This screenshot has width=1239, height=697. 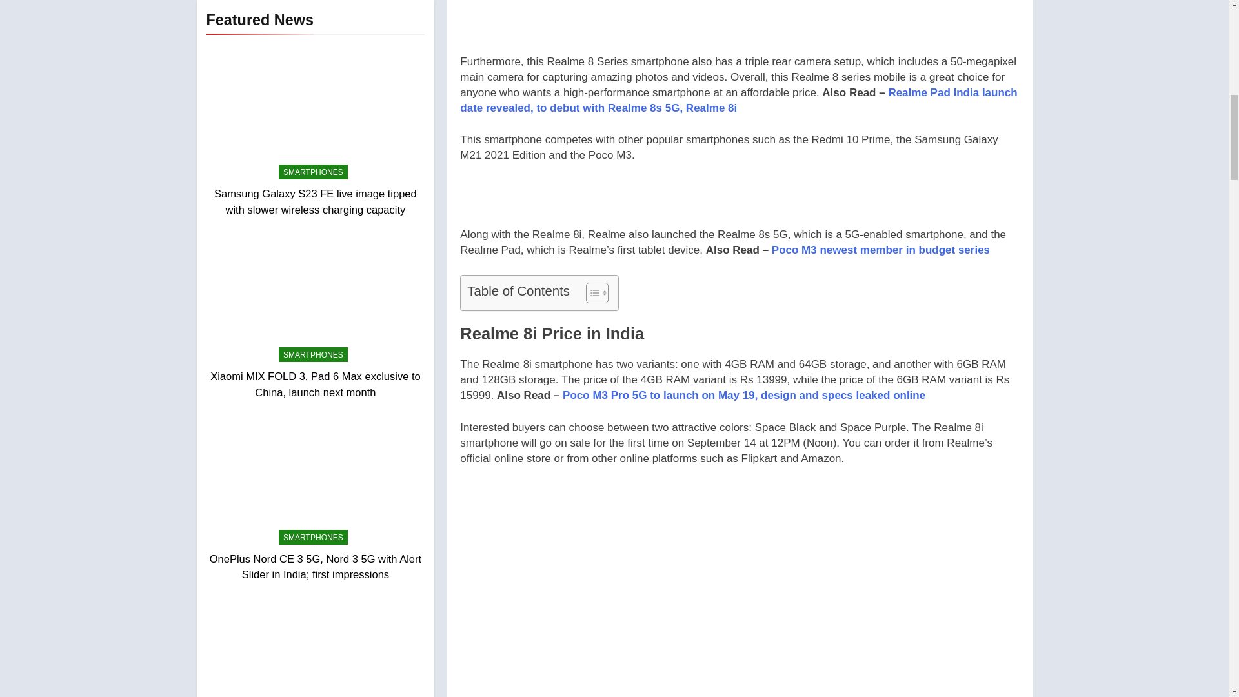 What do you see at coordinates (245, 379) in the screenshot?
I see `Entertainment` at bounding box center [245, 379].